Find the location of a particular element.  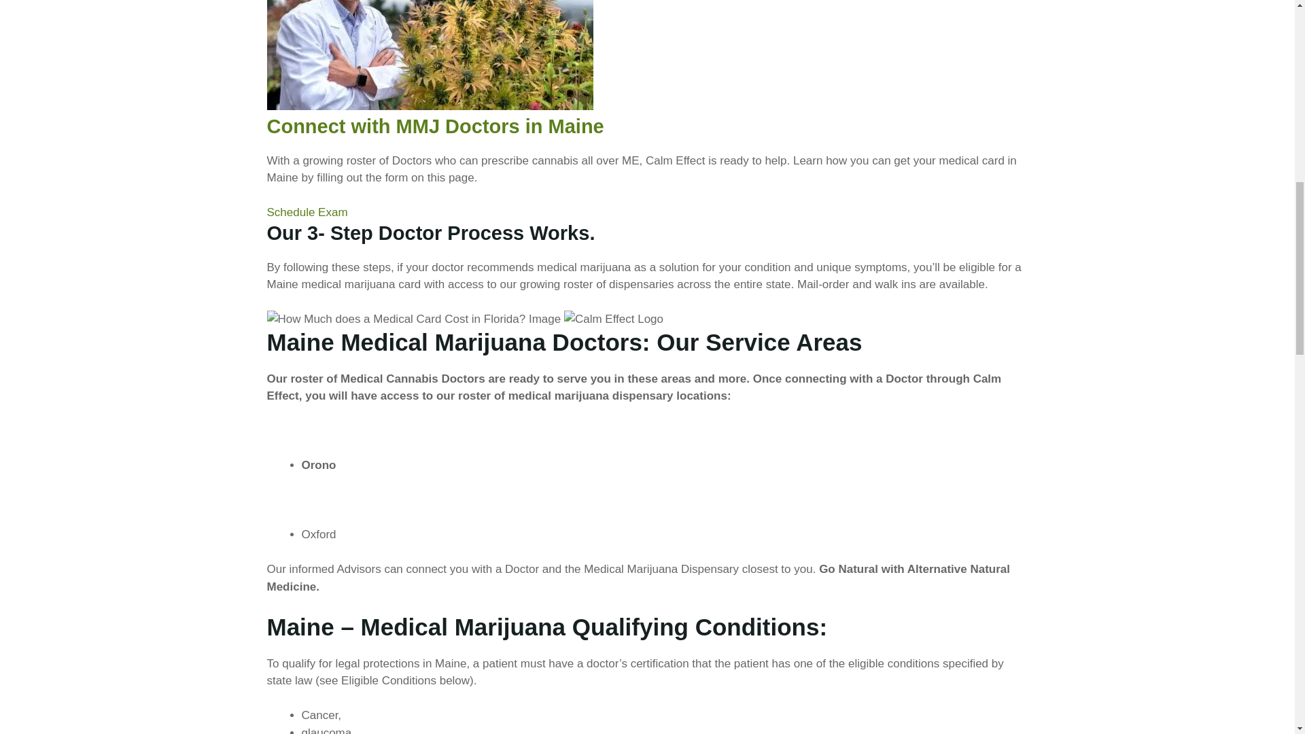

Schedule Exam is located at coordinates (306, 212).